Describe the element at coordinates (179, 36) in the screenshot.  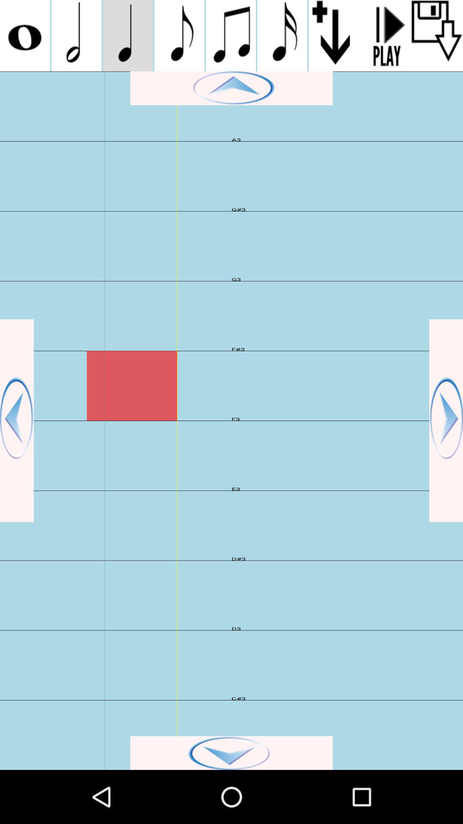
I see `new note` at that location.